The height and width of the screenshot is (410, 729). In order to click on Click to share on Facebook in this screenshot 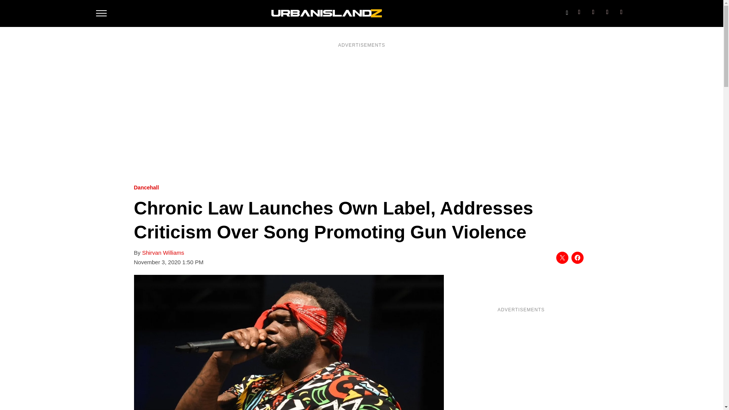, I will do `click(577, 258)`.